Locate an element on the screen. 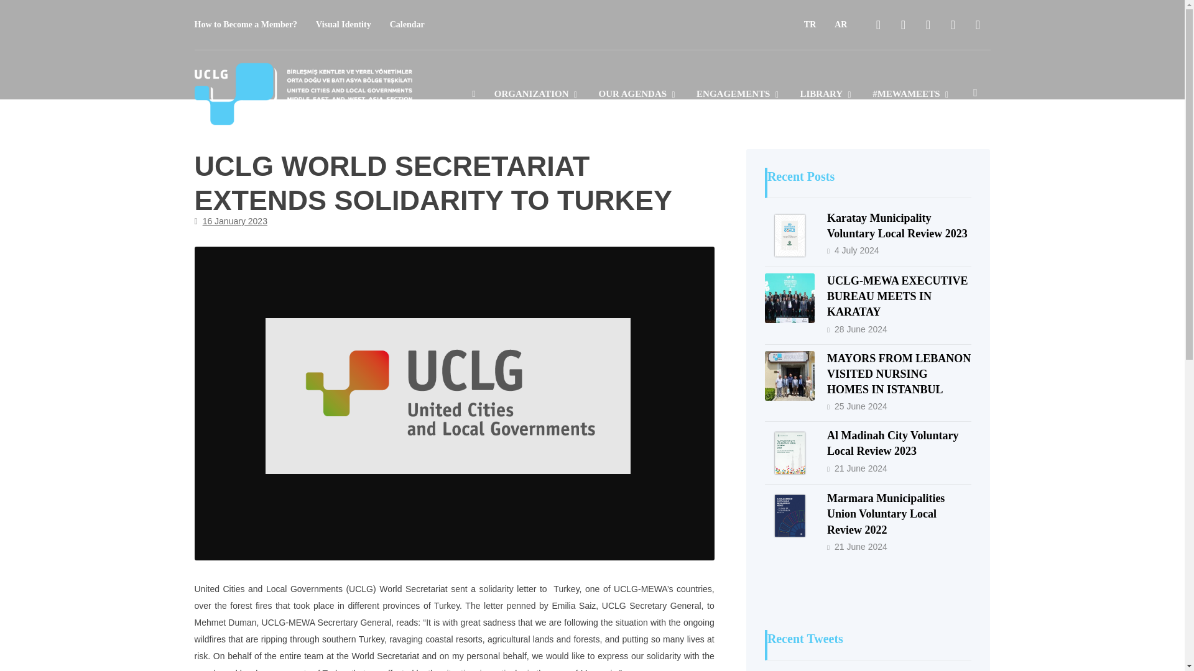  Facebook is located at coordinates (878, 25).